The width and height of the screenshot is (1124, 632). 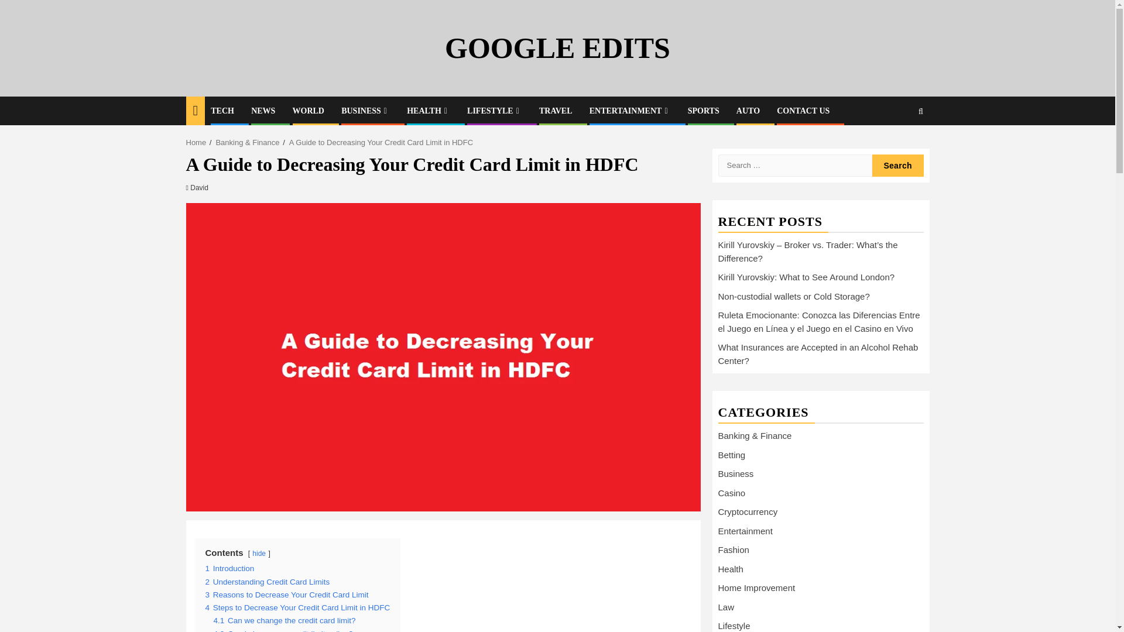 I want to click on Search, so click(x=898, y=165).